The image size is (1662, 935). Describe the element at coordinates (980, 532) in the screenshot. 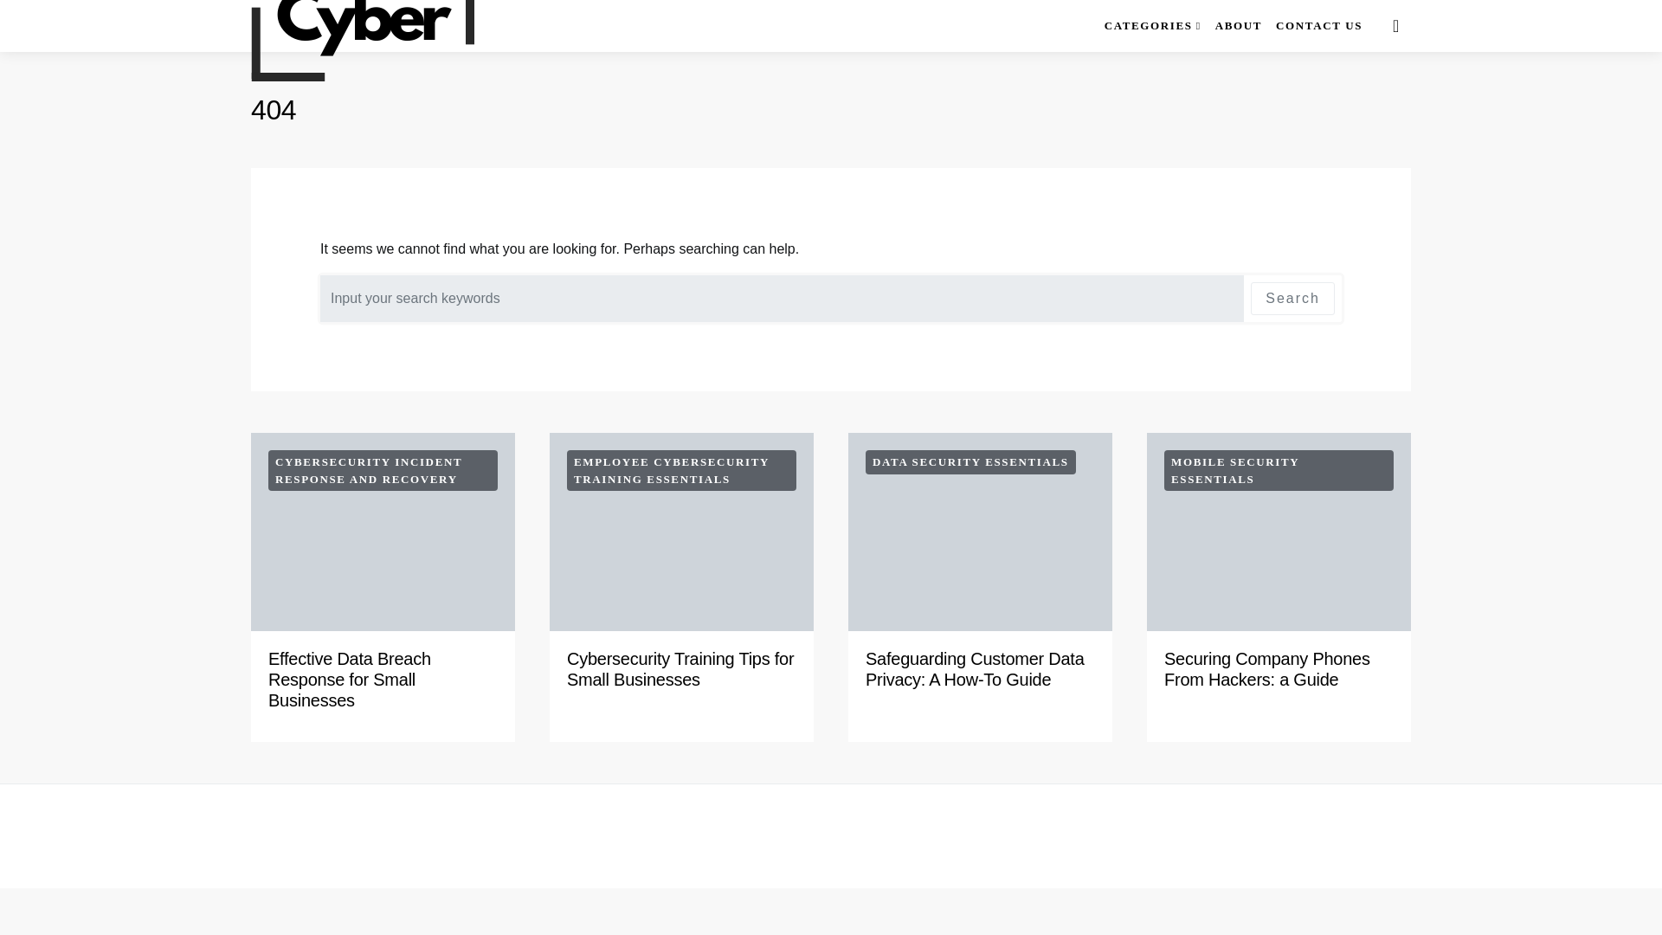

I see `Safeguarding Customer Data Privacy: A How-To Guide 3` at that location.